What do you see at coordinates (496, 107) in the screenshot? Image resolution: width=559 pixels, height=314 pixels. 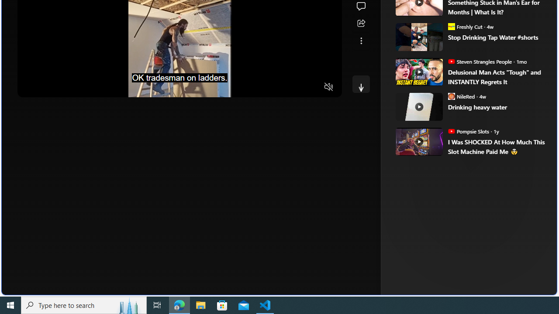 I see `Drinking heavy water` at bounding box center [496, 107].